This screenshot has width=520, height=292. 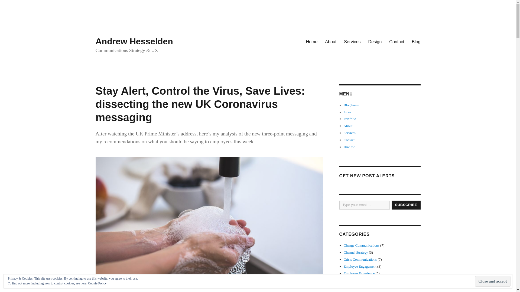 I want to click on About, so click(x=330, y=41).